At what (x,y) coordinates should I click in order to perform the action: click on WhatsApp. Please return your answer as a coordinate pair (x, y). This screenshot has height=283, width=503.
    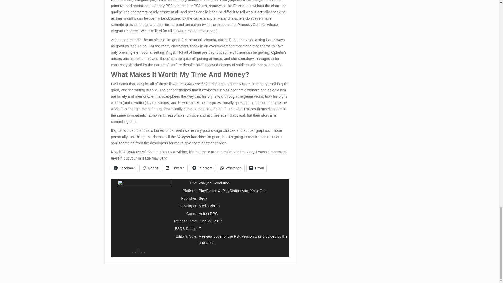
    Looking at the image, I should click on (231, 168).